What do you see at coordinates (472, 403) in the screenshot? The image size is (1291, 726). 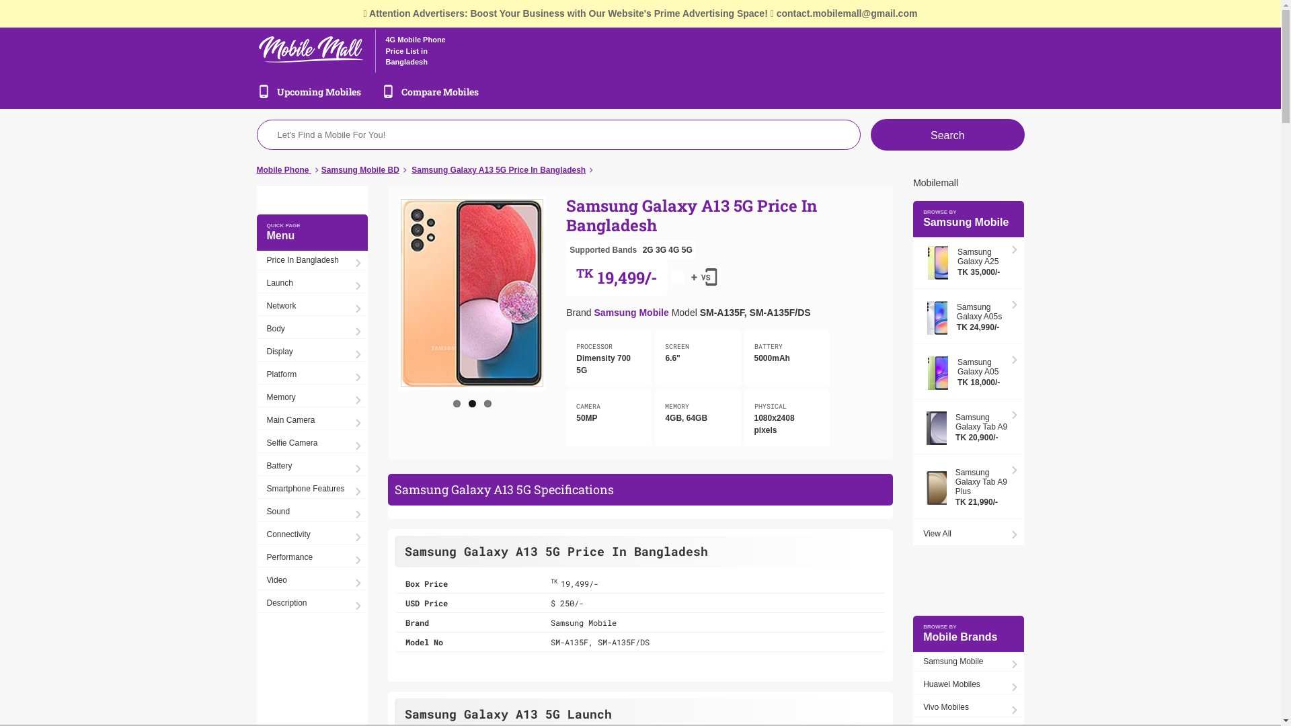 I see `2` at bounding box center [472, 403].